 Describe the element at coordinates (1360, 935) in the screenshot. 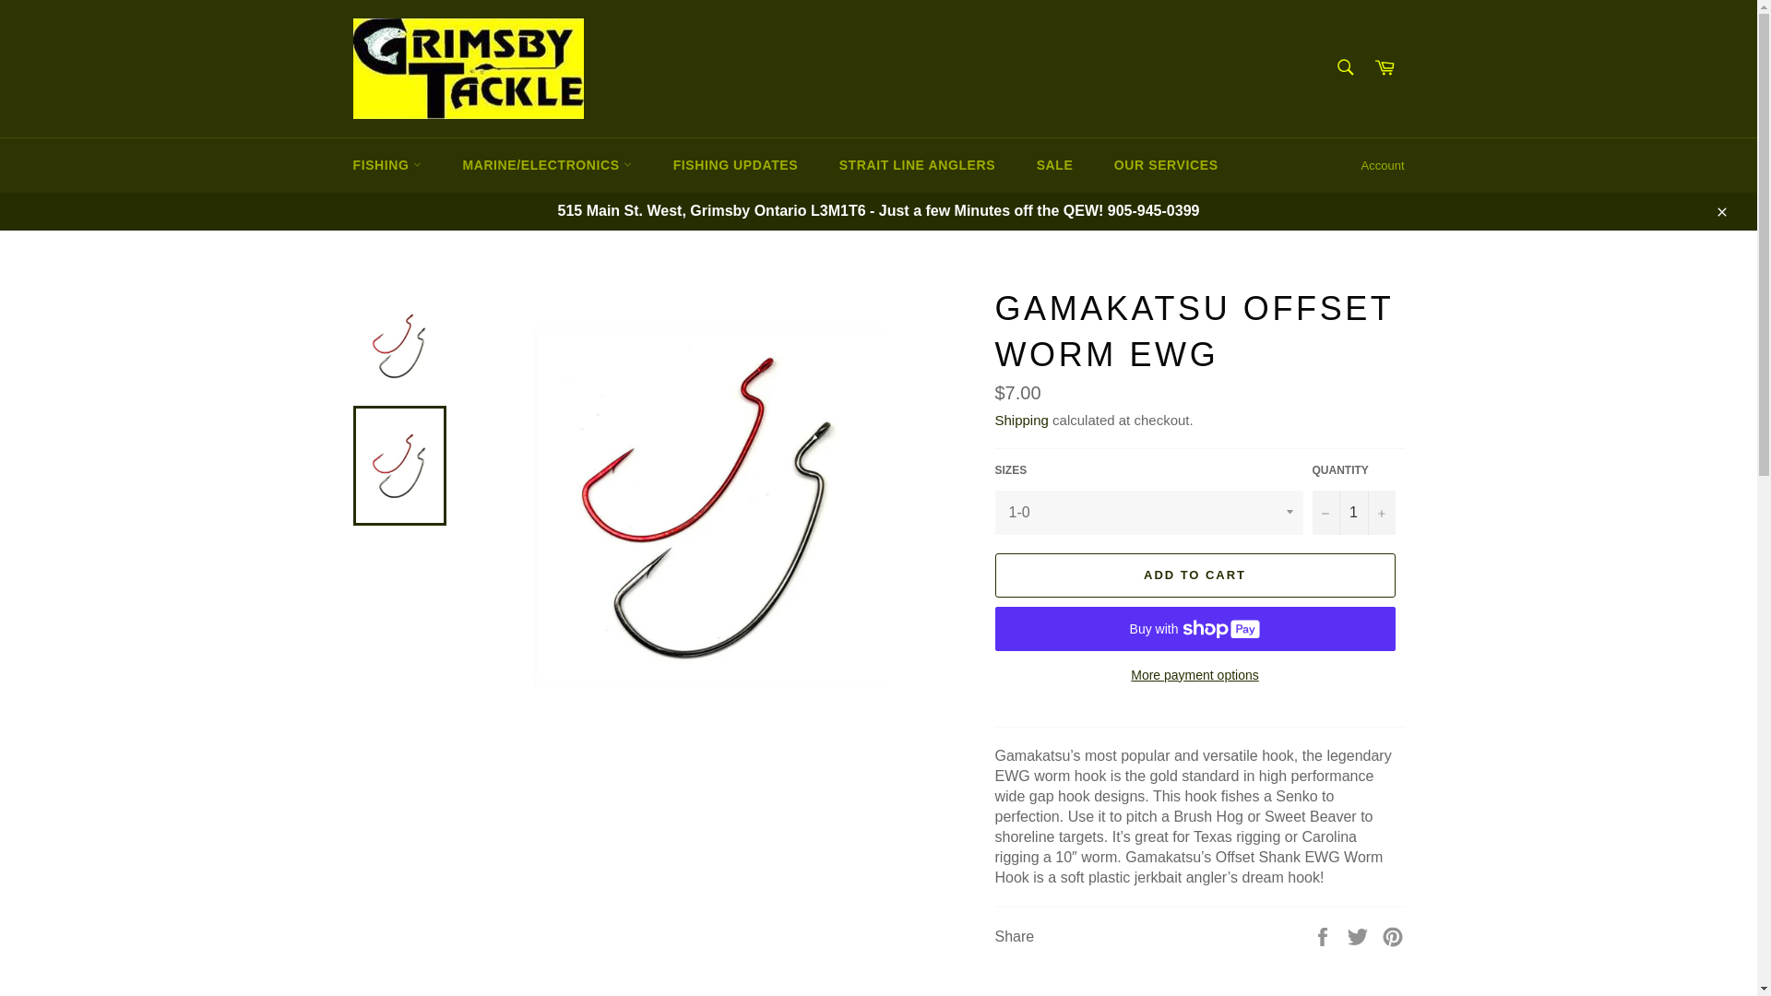

I see `Tweet on Twitter` at that location.